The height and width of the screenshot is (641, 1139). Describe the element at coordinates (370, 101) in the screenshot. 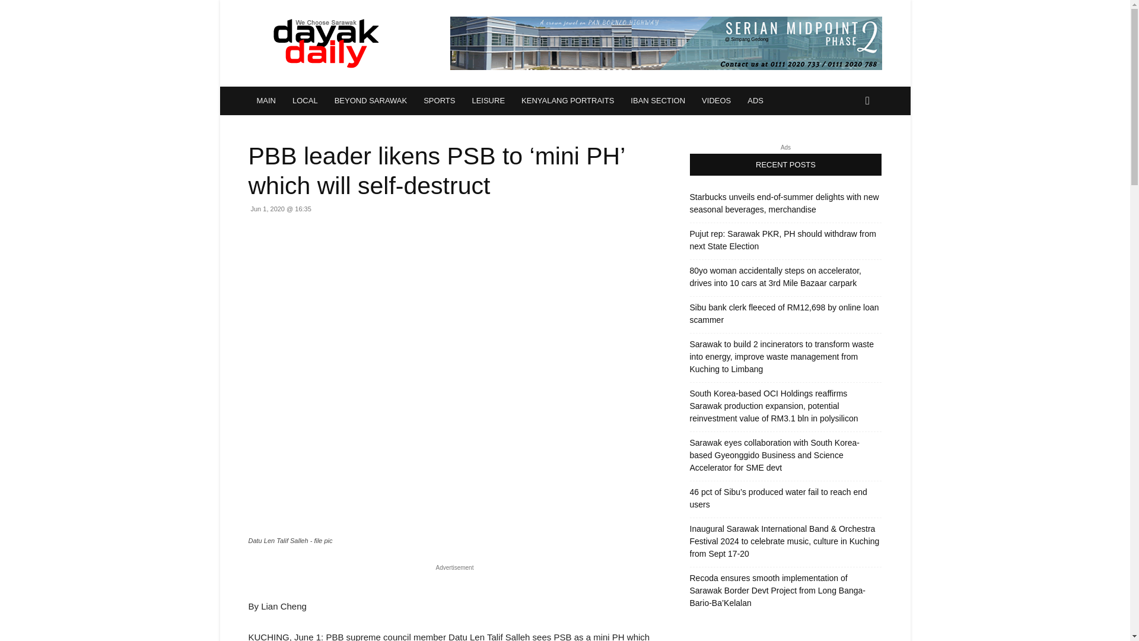

I see `BEYOND SARAWAK` at that location.